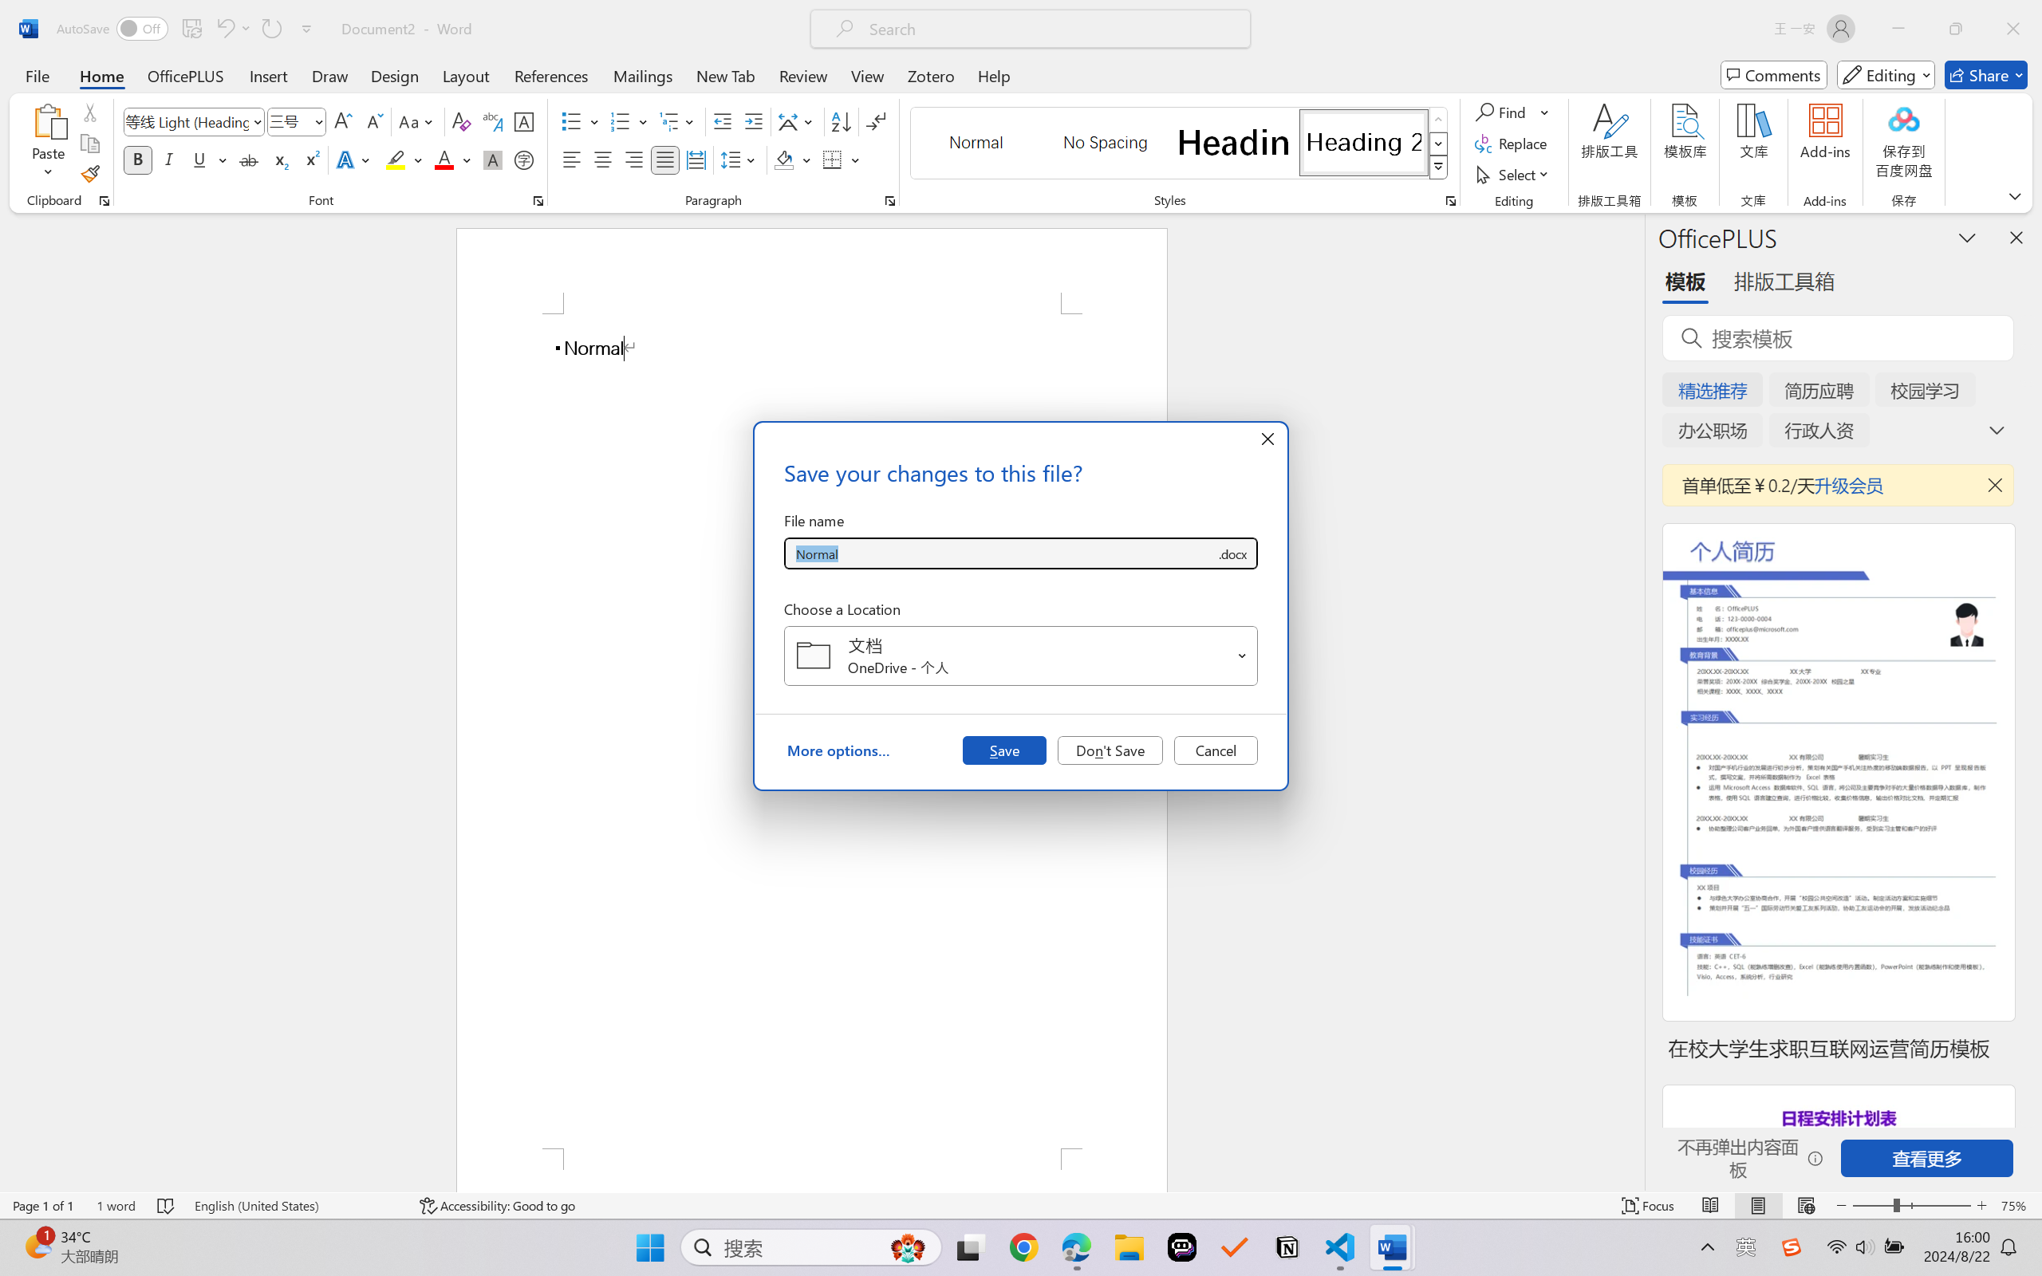 The height and width of the screenshot is (1276, 2042). What do you see at coordinates (525, 159) in the screenshot?
I see `Enclose Characters...` at bounding box center [525, 159].